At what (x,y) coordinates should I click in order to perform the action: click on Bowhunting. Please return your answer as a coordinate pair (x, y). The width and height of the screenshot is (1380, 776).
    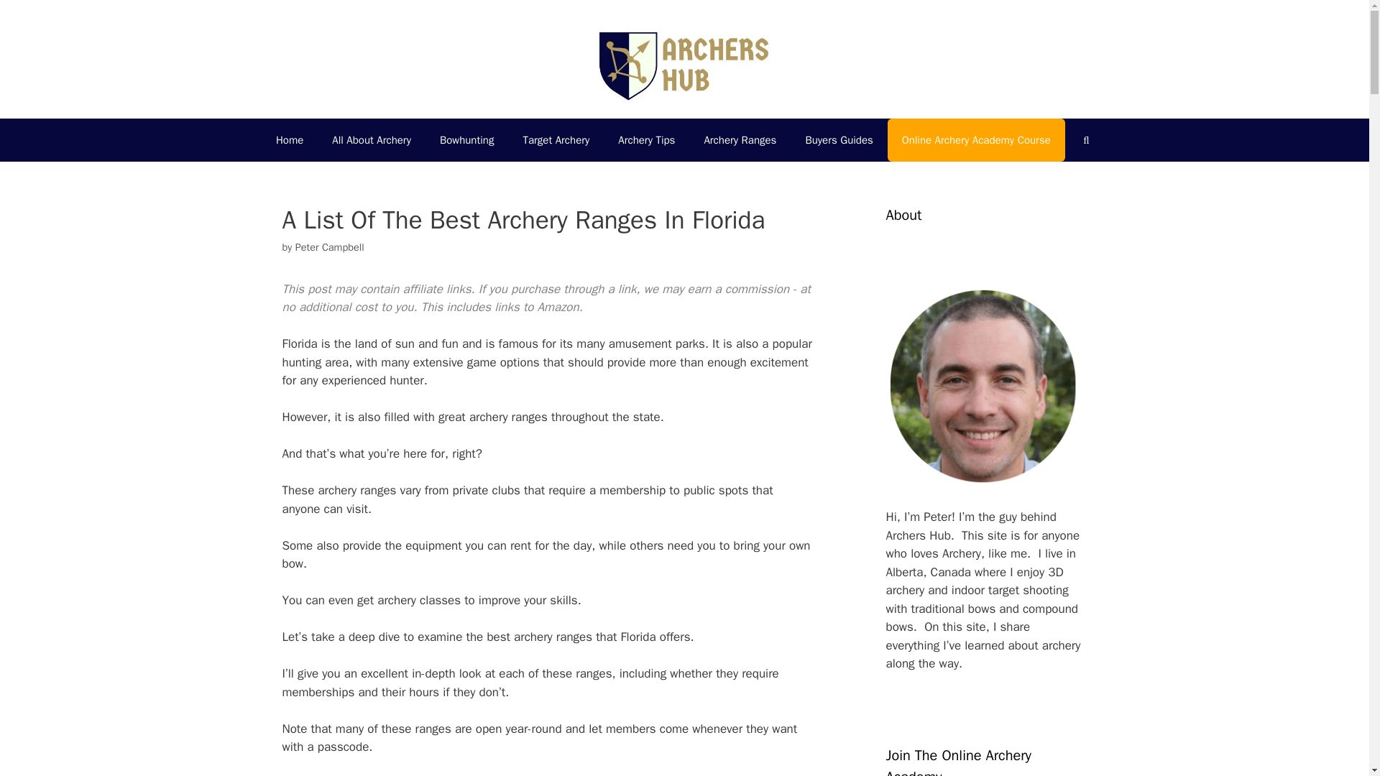
    Looking at the image, I should click on (466, 139).